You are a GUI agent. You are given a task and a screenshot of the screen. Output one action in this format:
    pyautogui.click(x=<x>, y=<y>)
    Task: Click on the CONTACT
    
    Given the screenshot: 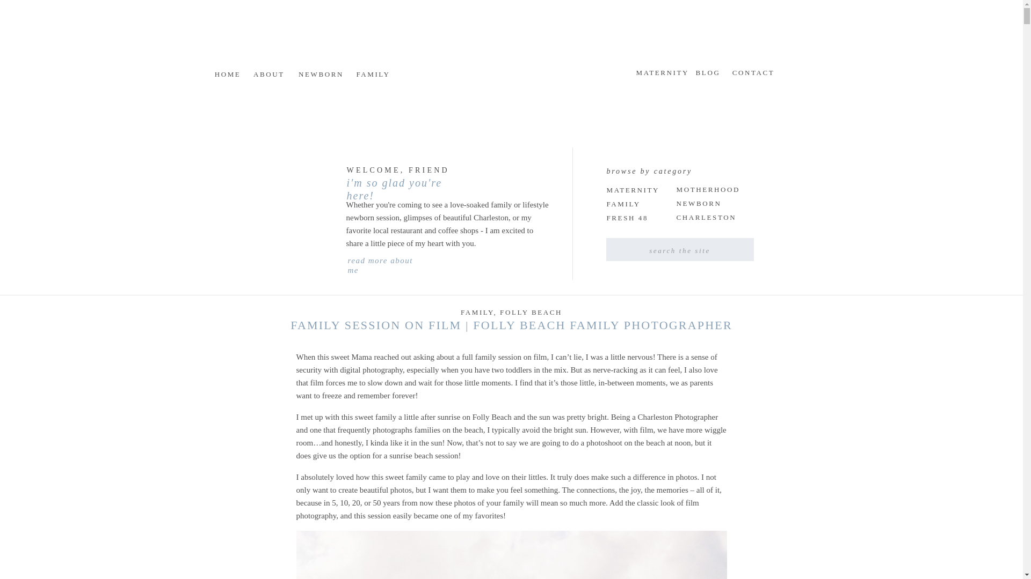 What is the action you would take?
    pyautogui.click(x=753, y=70)
    